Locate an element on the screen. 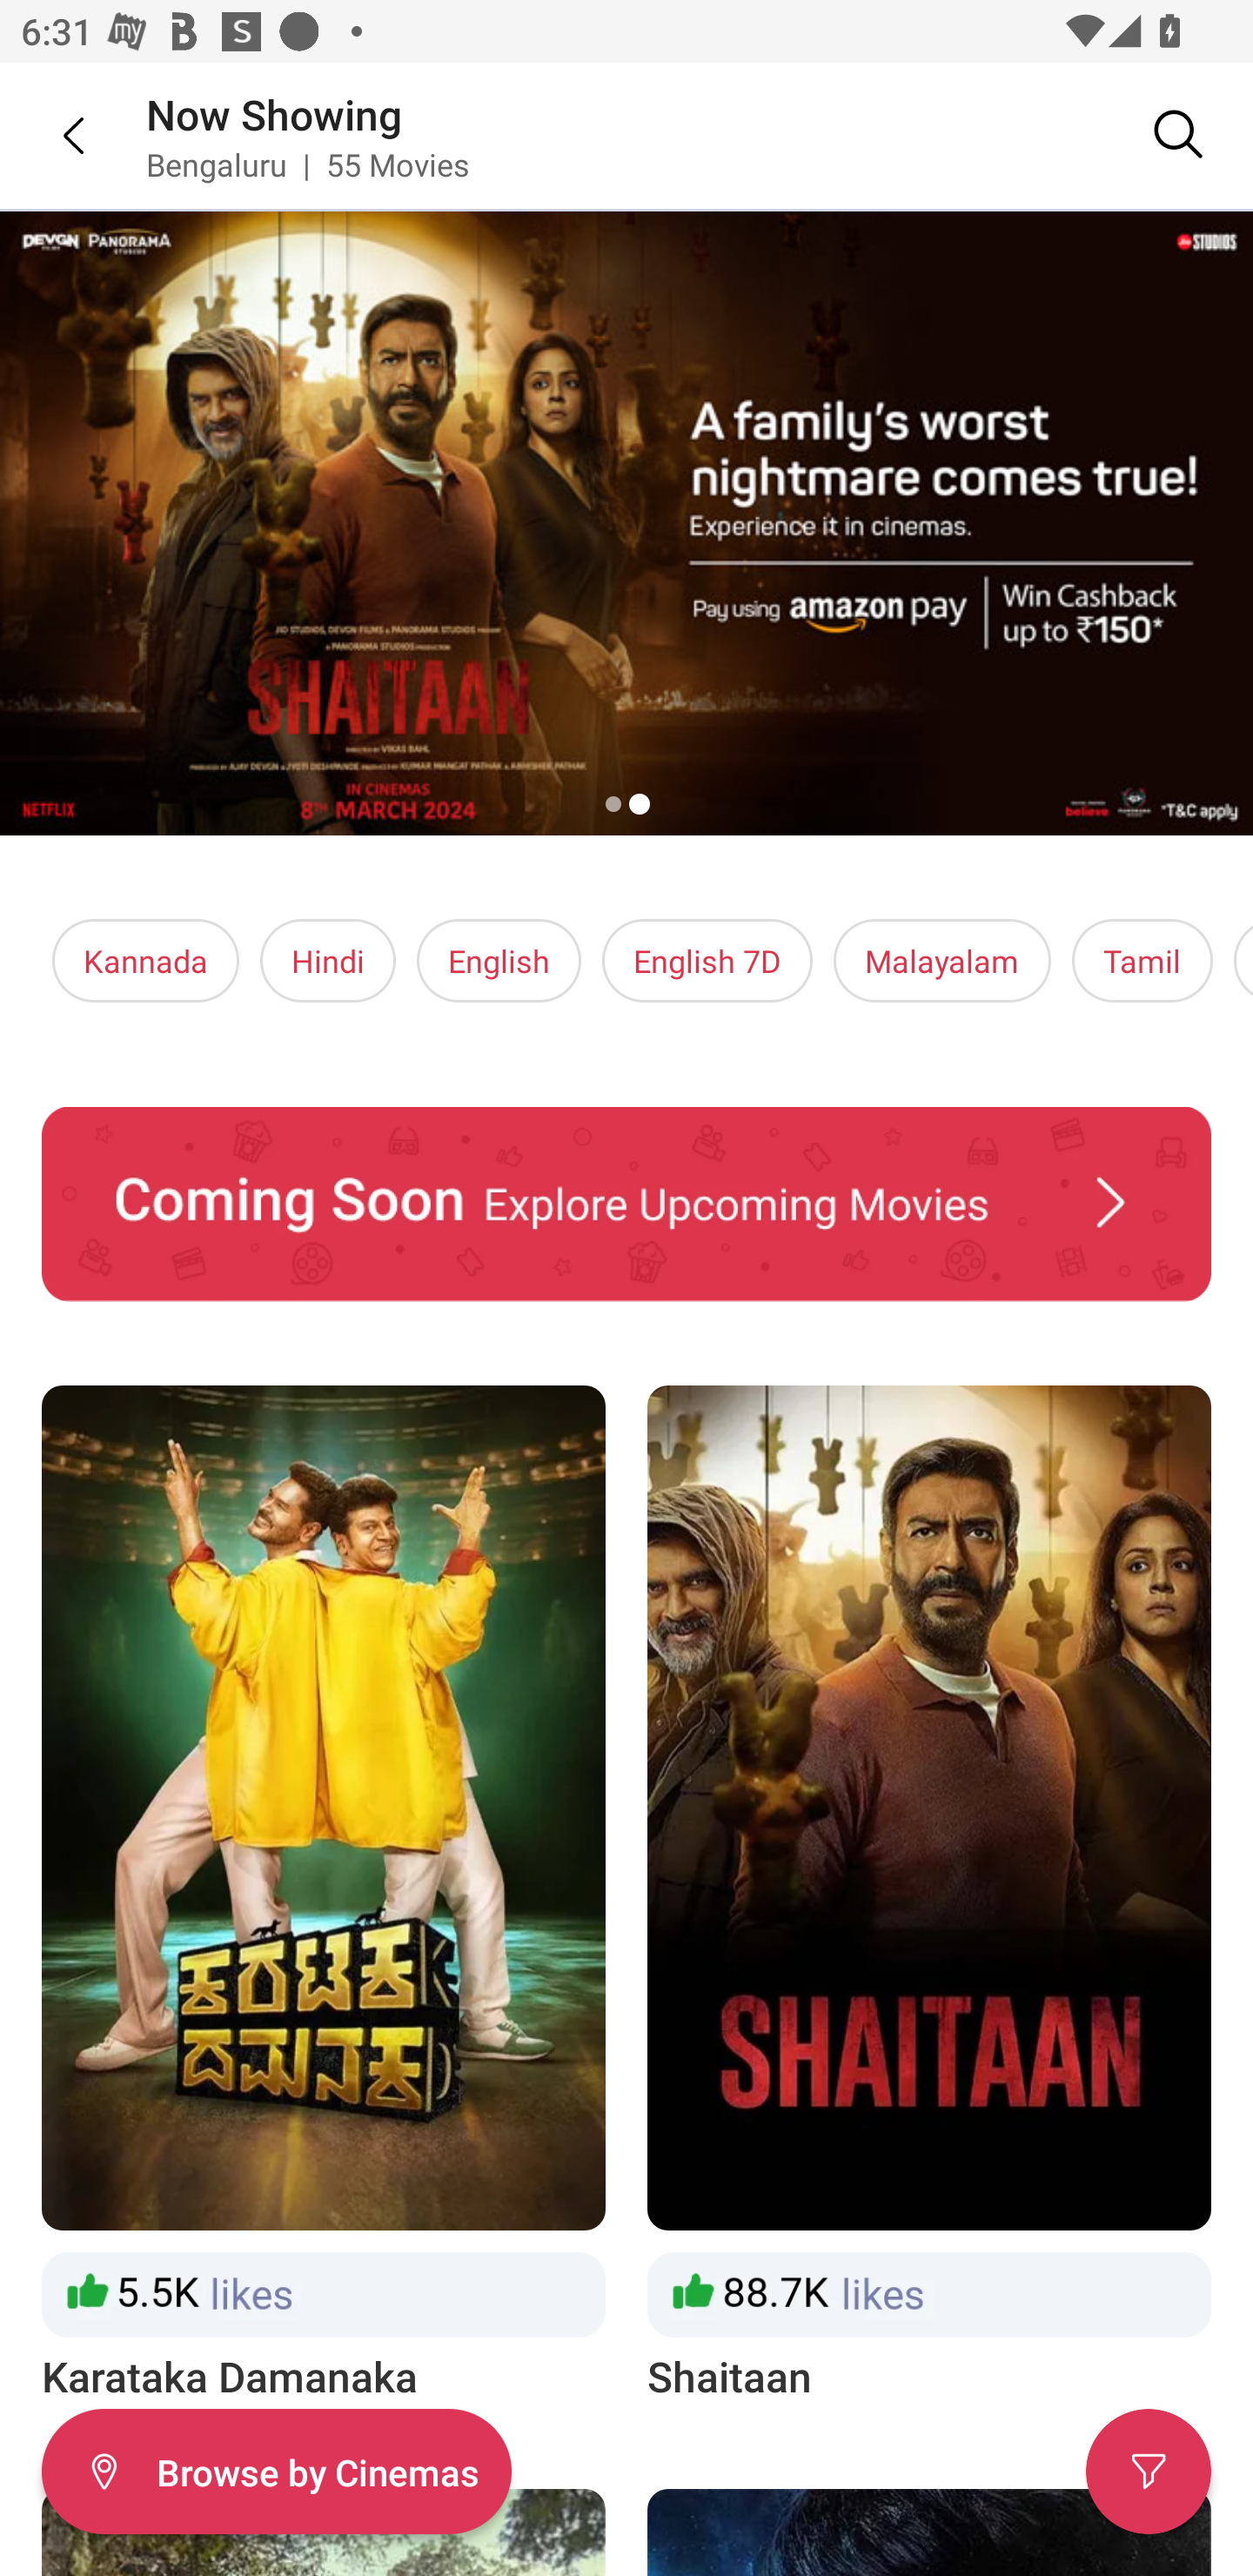 Image resolution: width=1253 pixels, height=2576 pixels. English 7D is located at coordinates (707, 961).